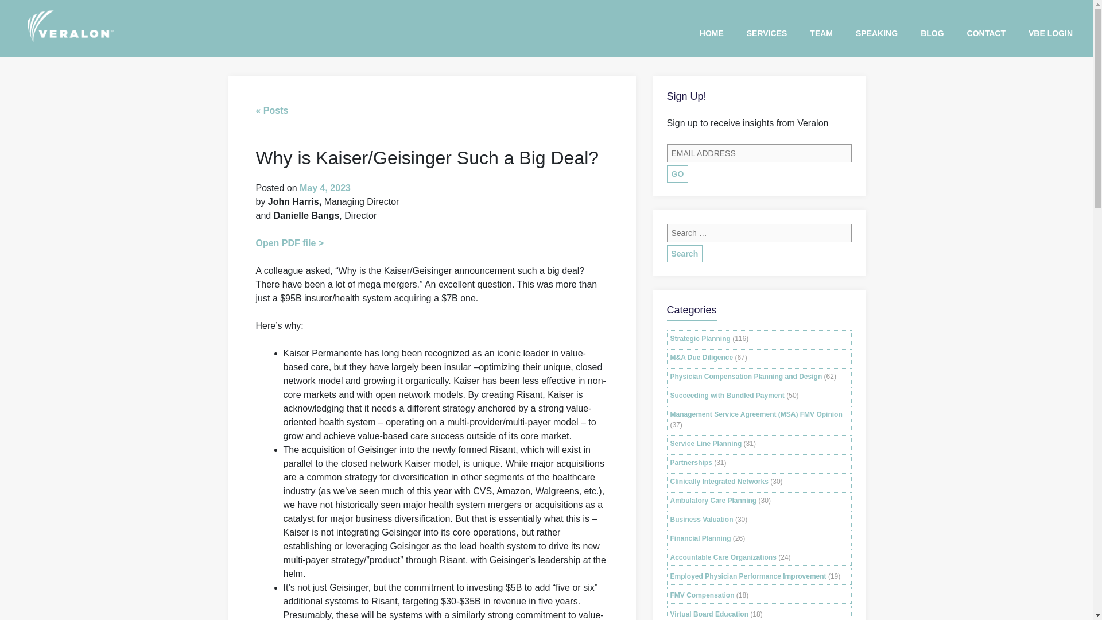  Describe the element at coordinates (677, 173) in the screenshot. I see `GO` at that location.